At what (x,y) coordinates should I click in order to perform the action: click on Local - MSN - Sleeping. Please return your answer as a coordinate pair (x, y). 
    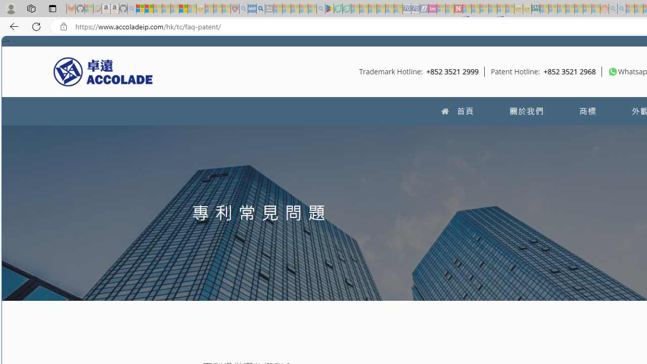
    Looking at the image, I should click on (226, 9).